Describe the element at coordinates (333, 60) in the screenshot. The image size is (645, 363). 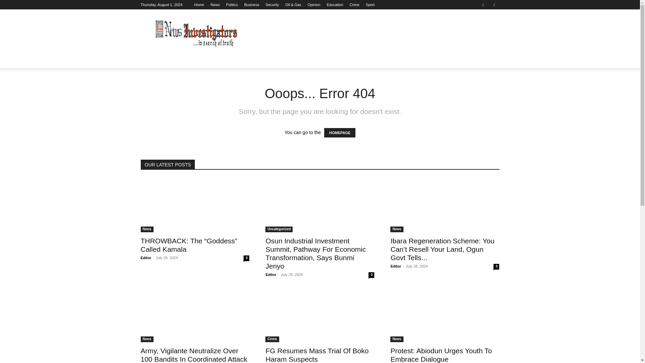
I see `OPINION` at that location.